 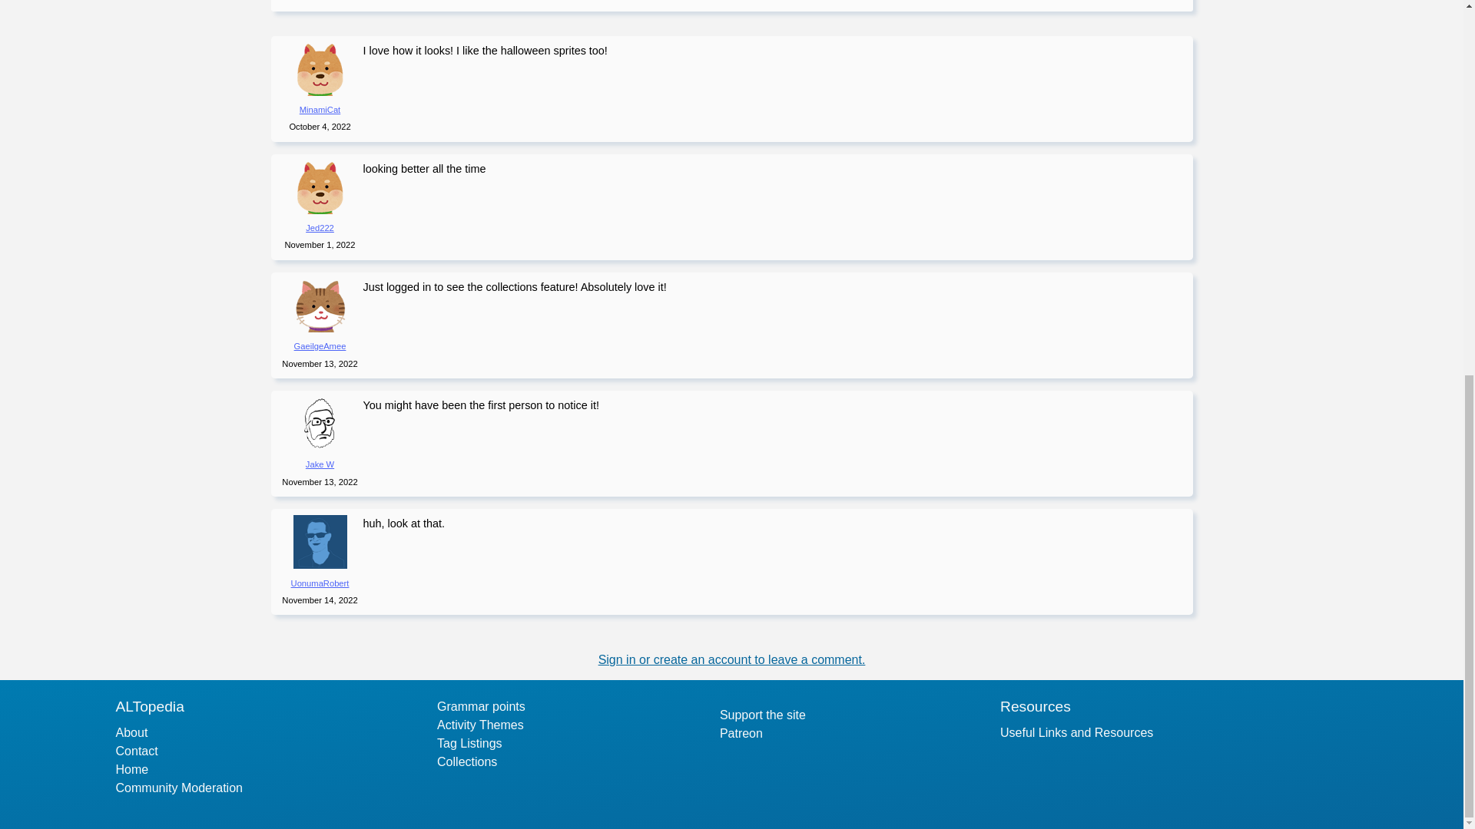 What do you see at coordinates (732, 660) in the screenshot?
I see `Sign in or create an account to leave a comment.` at bounding box center [732, 660].